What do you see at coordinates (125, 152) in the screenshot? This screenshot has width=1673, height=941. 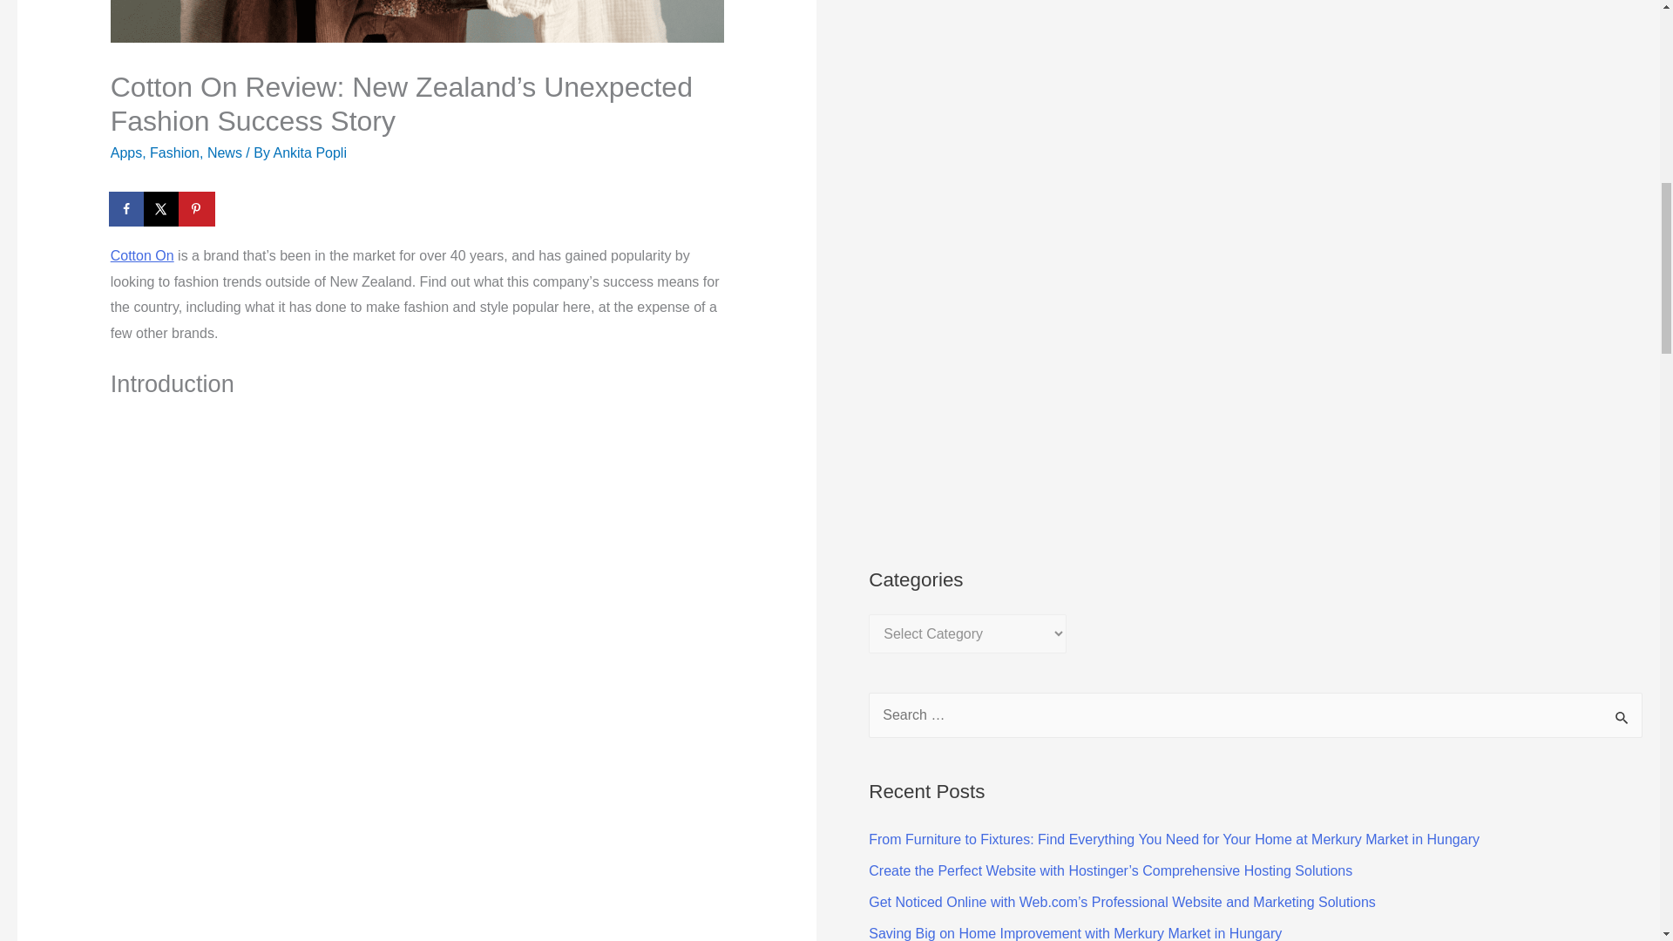 I see `Apps` at bounding box center [125, 152].